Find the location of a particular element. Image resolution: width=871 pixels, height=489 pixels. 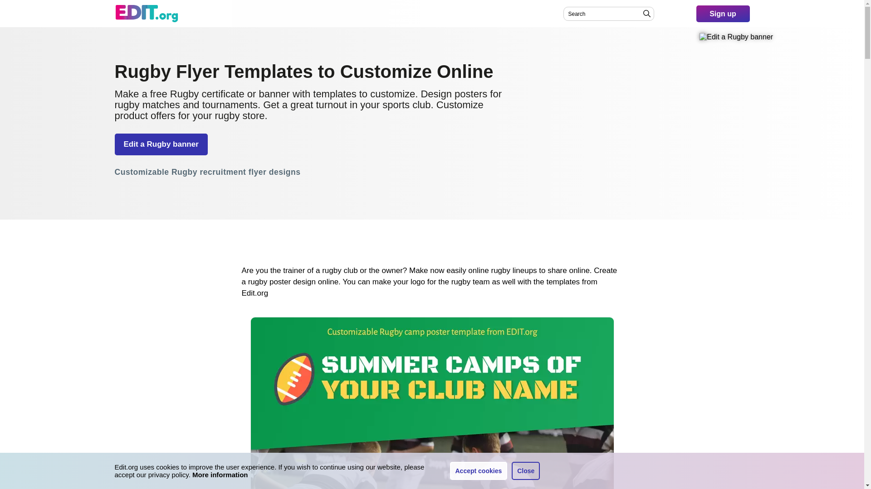

Sign up is located at coordinates (722, 14).